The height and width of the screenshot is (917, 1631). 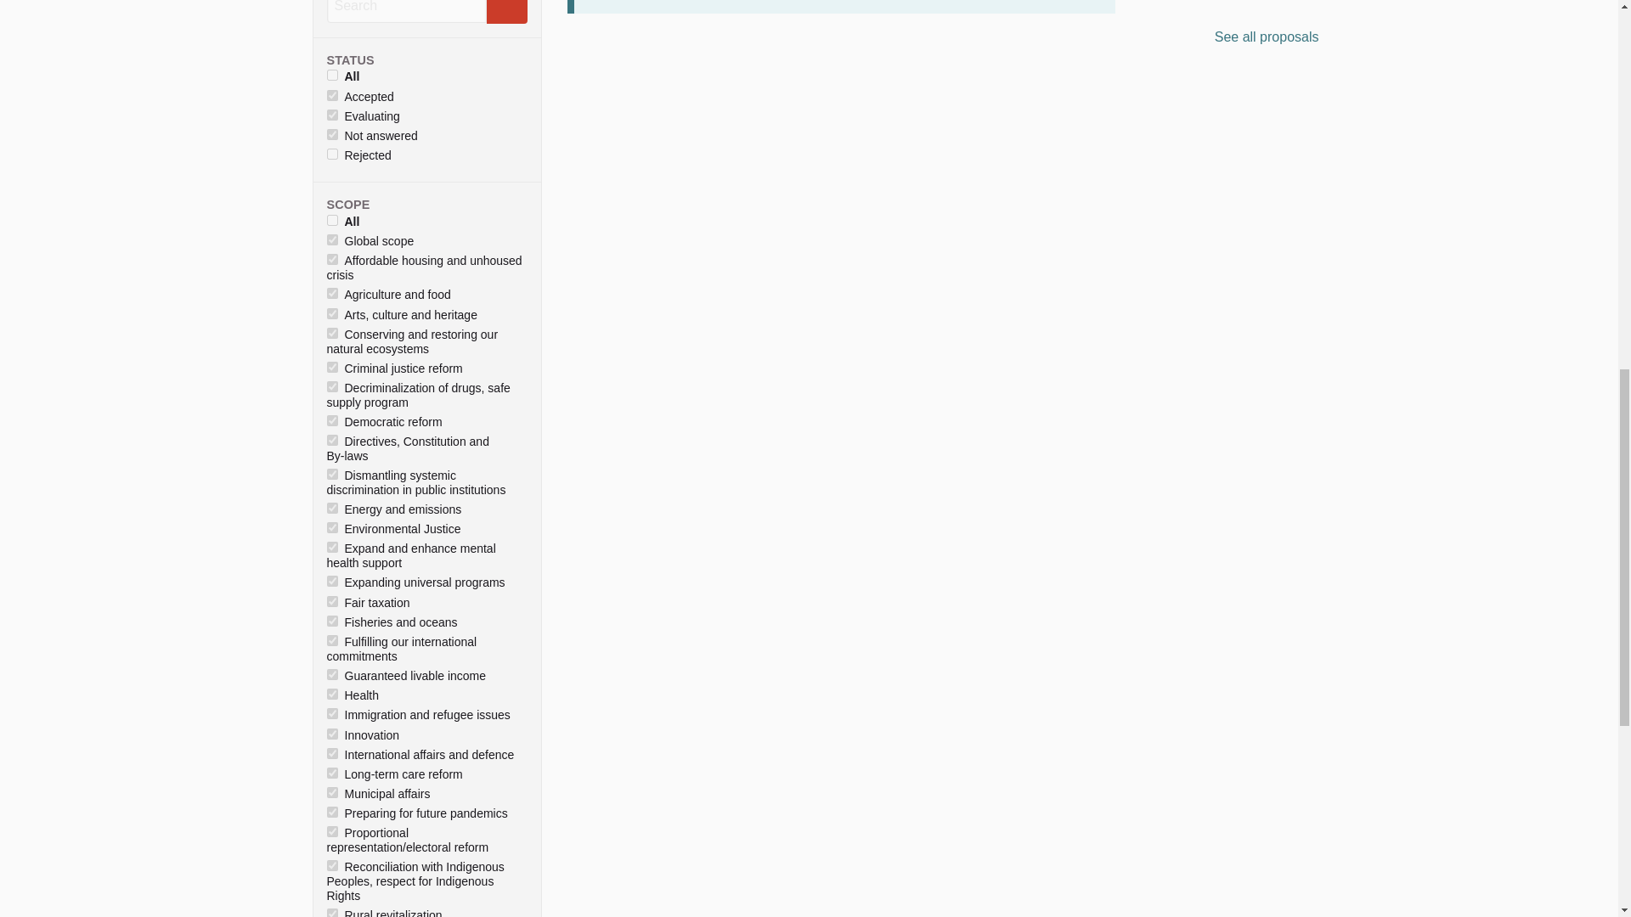 I want to click on Search, so click(x=506, y=5).